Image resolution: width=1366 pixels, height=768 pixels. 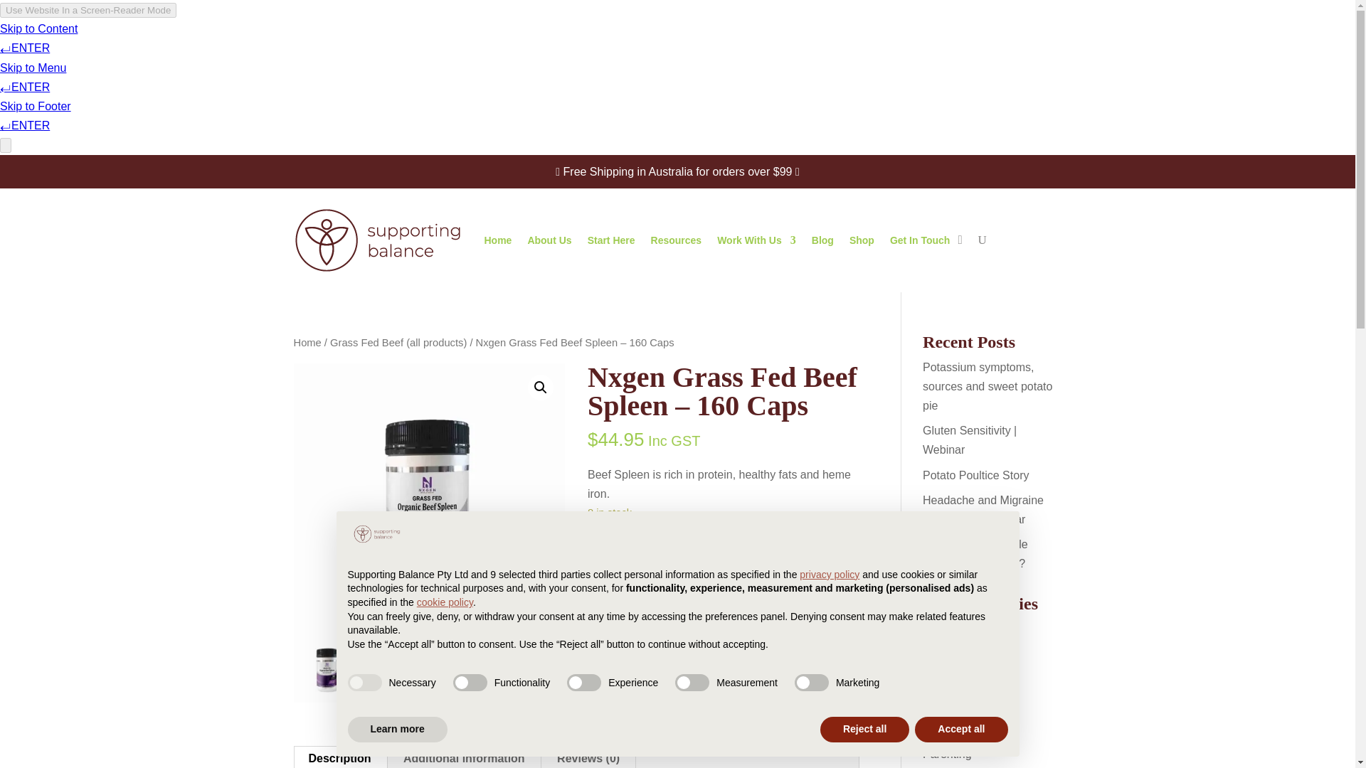 I want to click on false, so click(x=470, y=683).